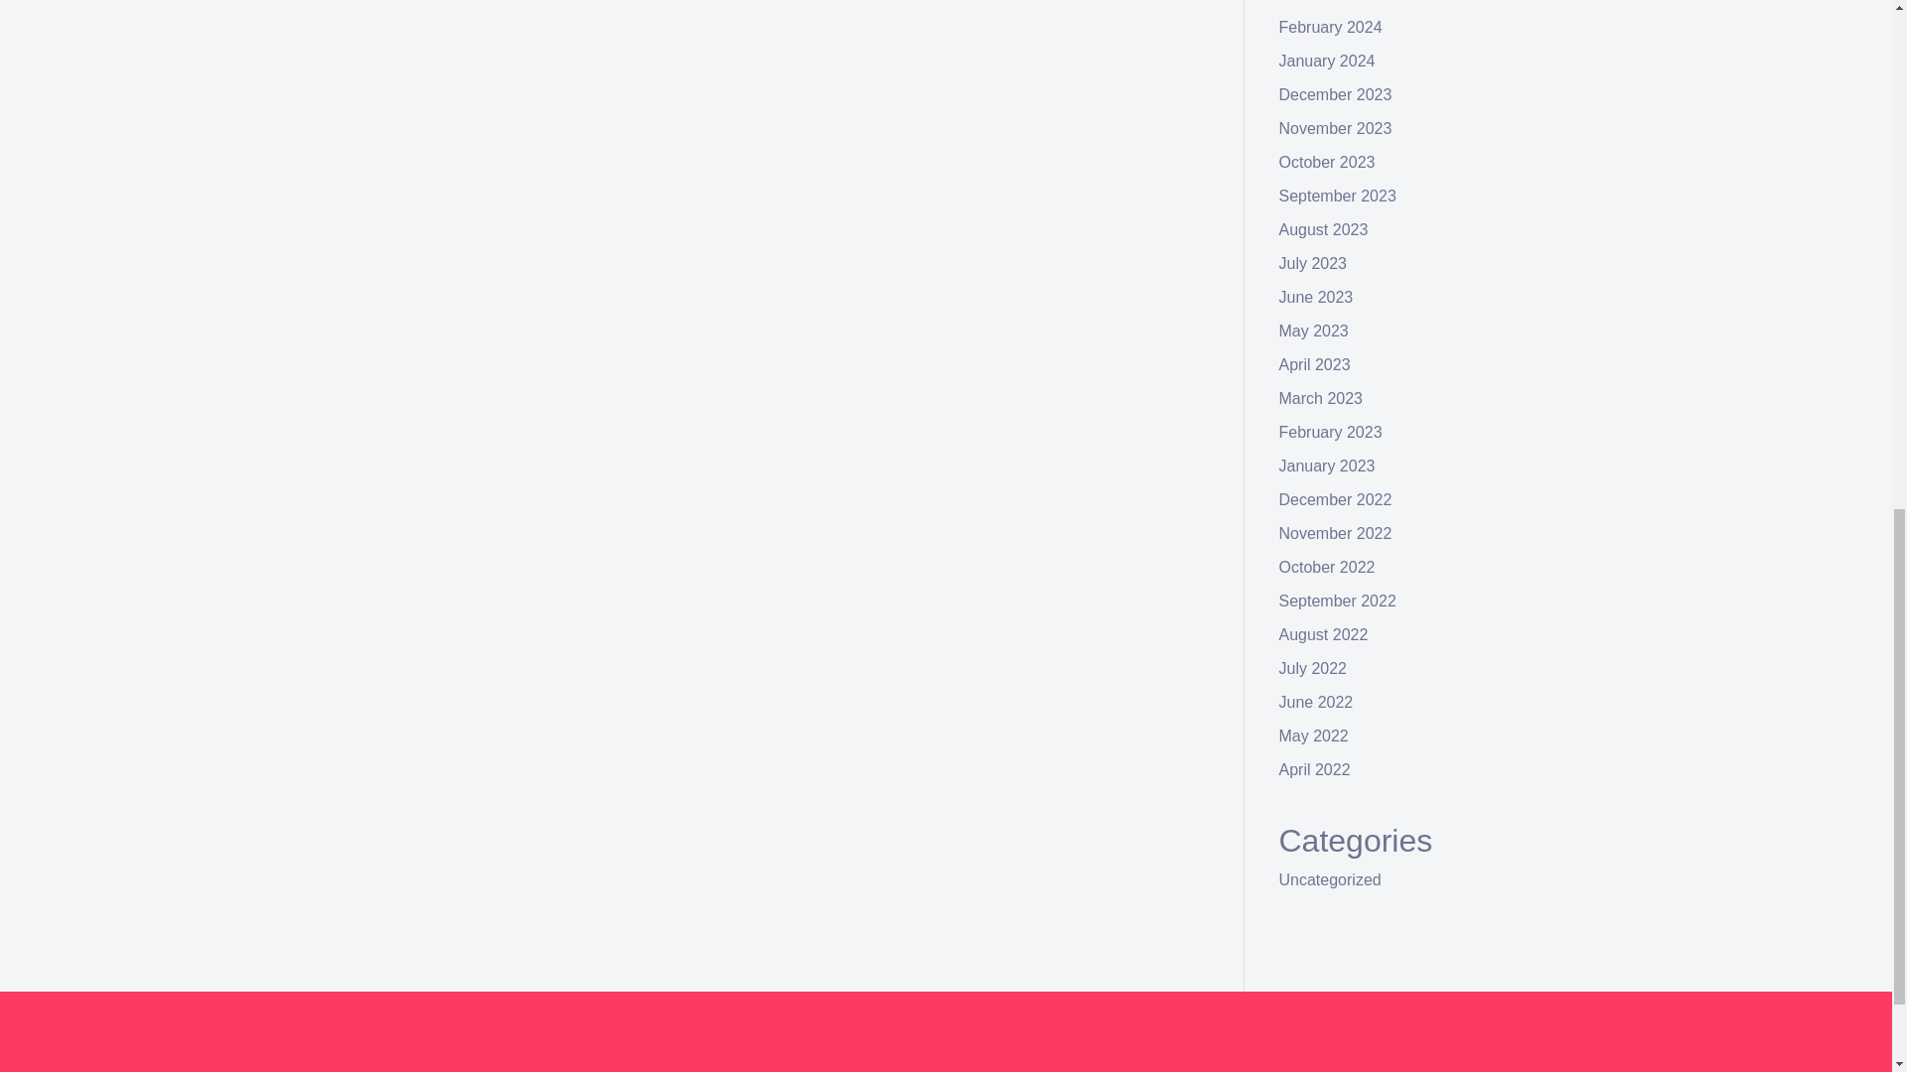  I want to click on June 2023, so click(1317, 296).